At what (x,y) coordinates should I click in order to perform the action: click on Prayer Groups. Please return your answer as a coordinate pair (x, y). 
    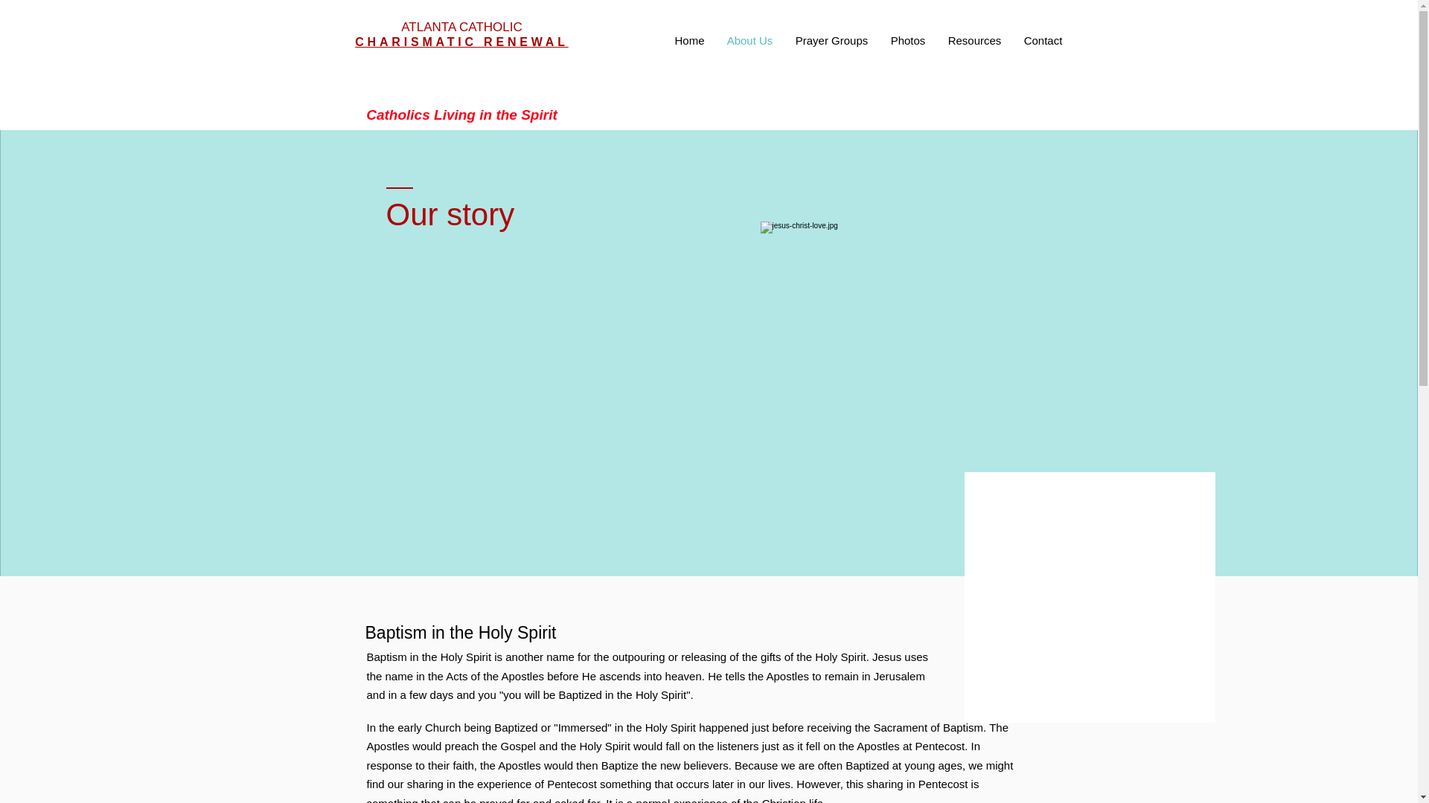
    Looking at the image, I should click on (832, 40).